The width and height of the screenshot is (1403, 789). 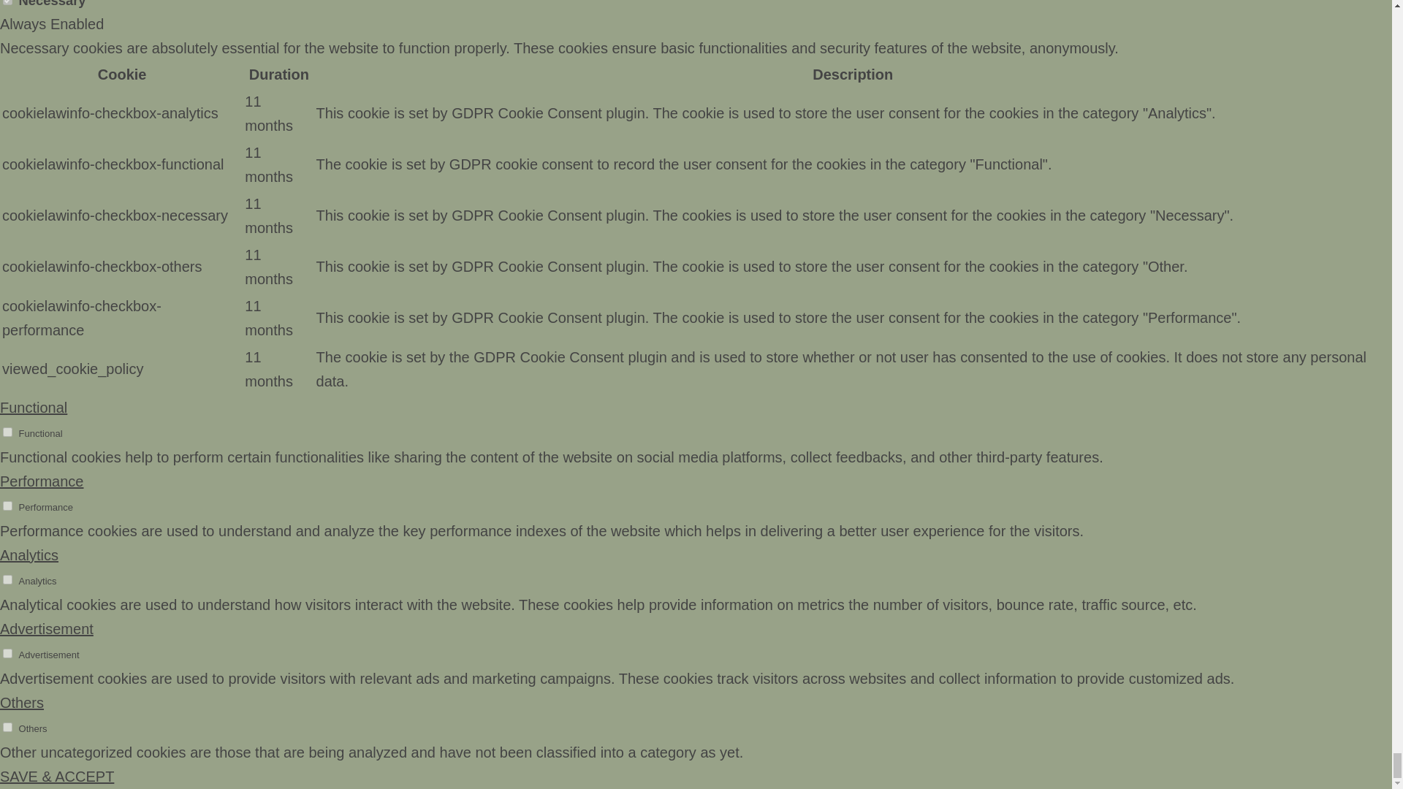 What do you see at coordinates (7, 580) in the screenshot?
I see `on` at bounding box center [7, 580].